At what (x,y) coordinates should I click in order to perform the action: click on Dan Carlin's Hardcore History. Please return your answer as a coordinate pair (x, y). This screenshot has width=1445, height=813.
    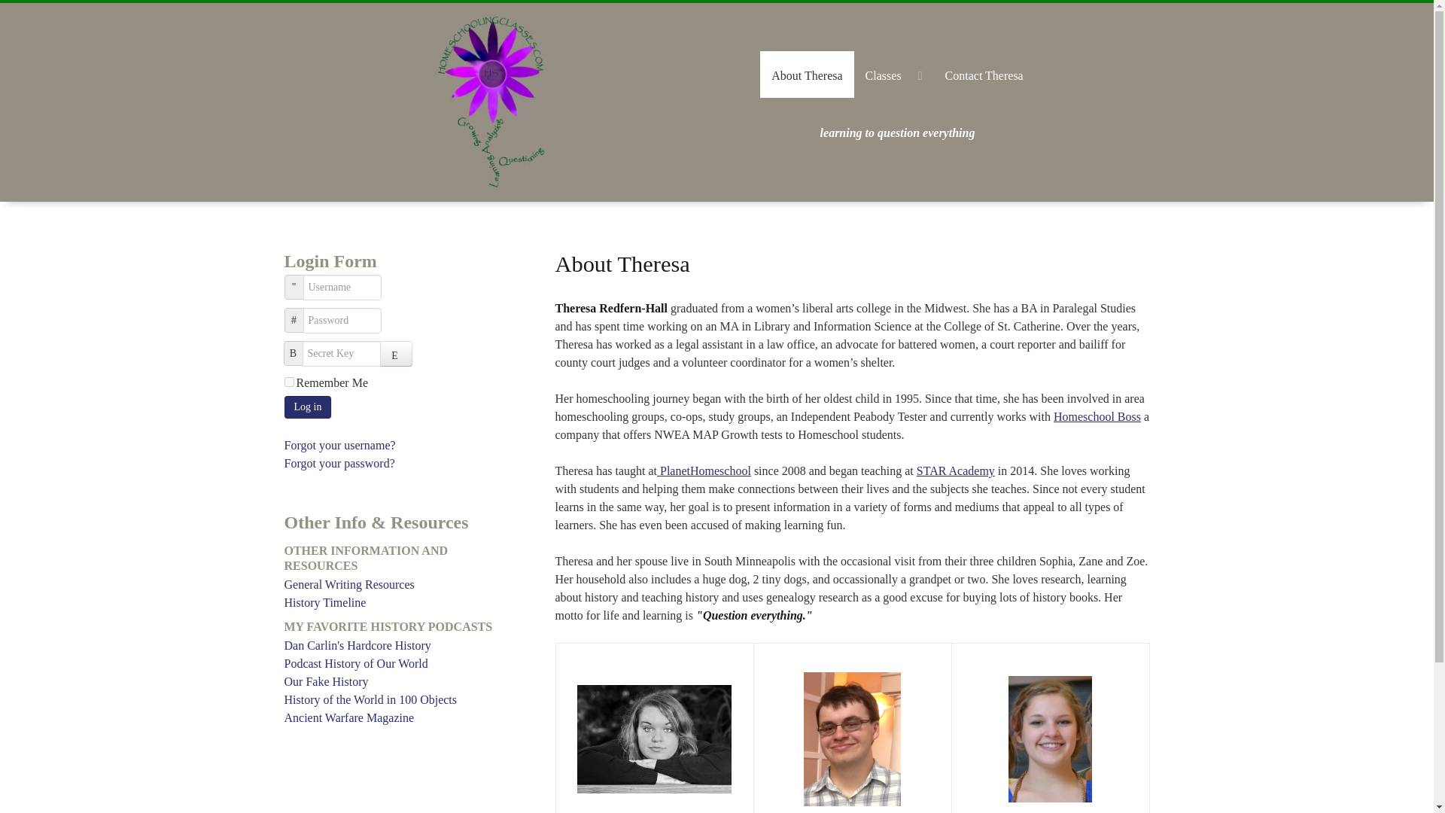
    Looking at the image, I should click on (400, 646).